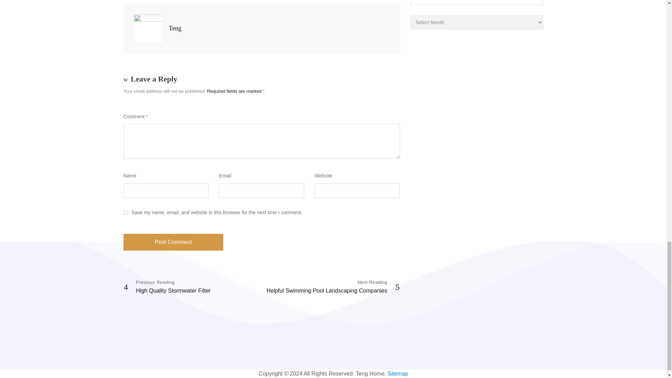 The image size is (672, 378). What do you see at coordinates (167, 287) in the screenshot?
I see `Post Comment` at bounding box center [167, 287].